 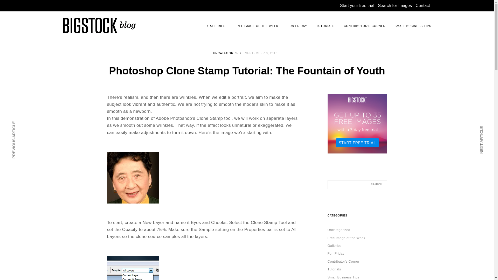 I want to click on SMALL BUSINESS TIPS, so click(x=413, y=26).